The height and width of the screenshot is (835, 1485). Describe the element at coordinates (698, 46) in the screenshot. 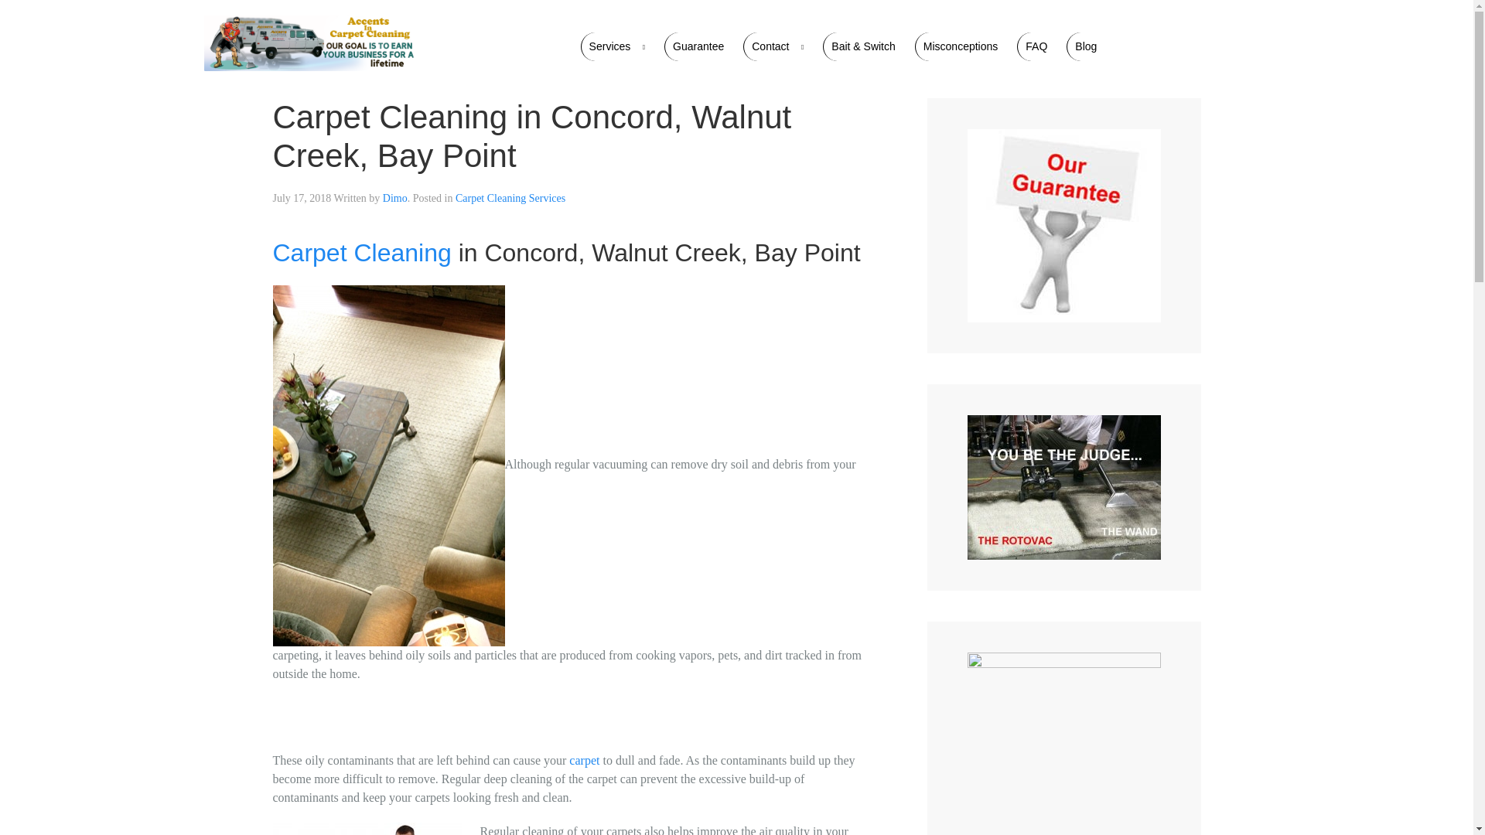

I see `Guarantee` at that location.